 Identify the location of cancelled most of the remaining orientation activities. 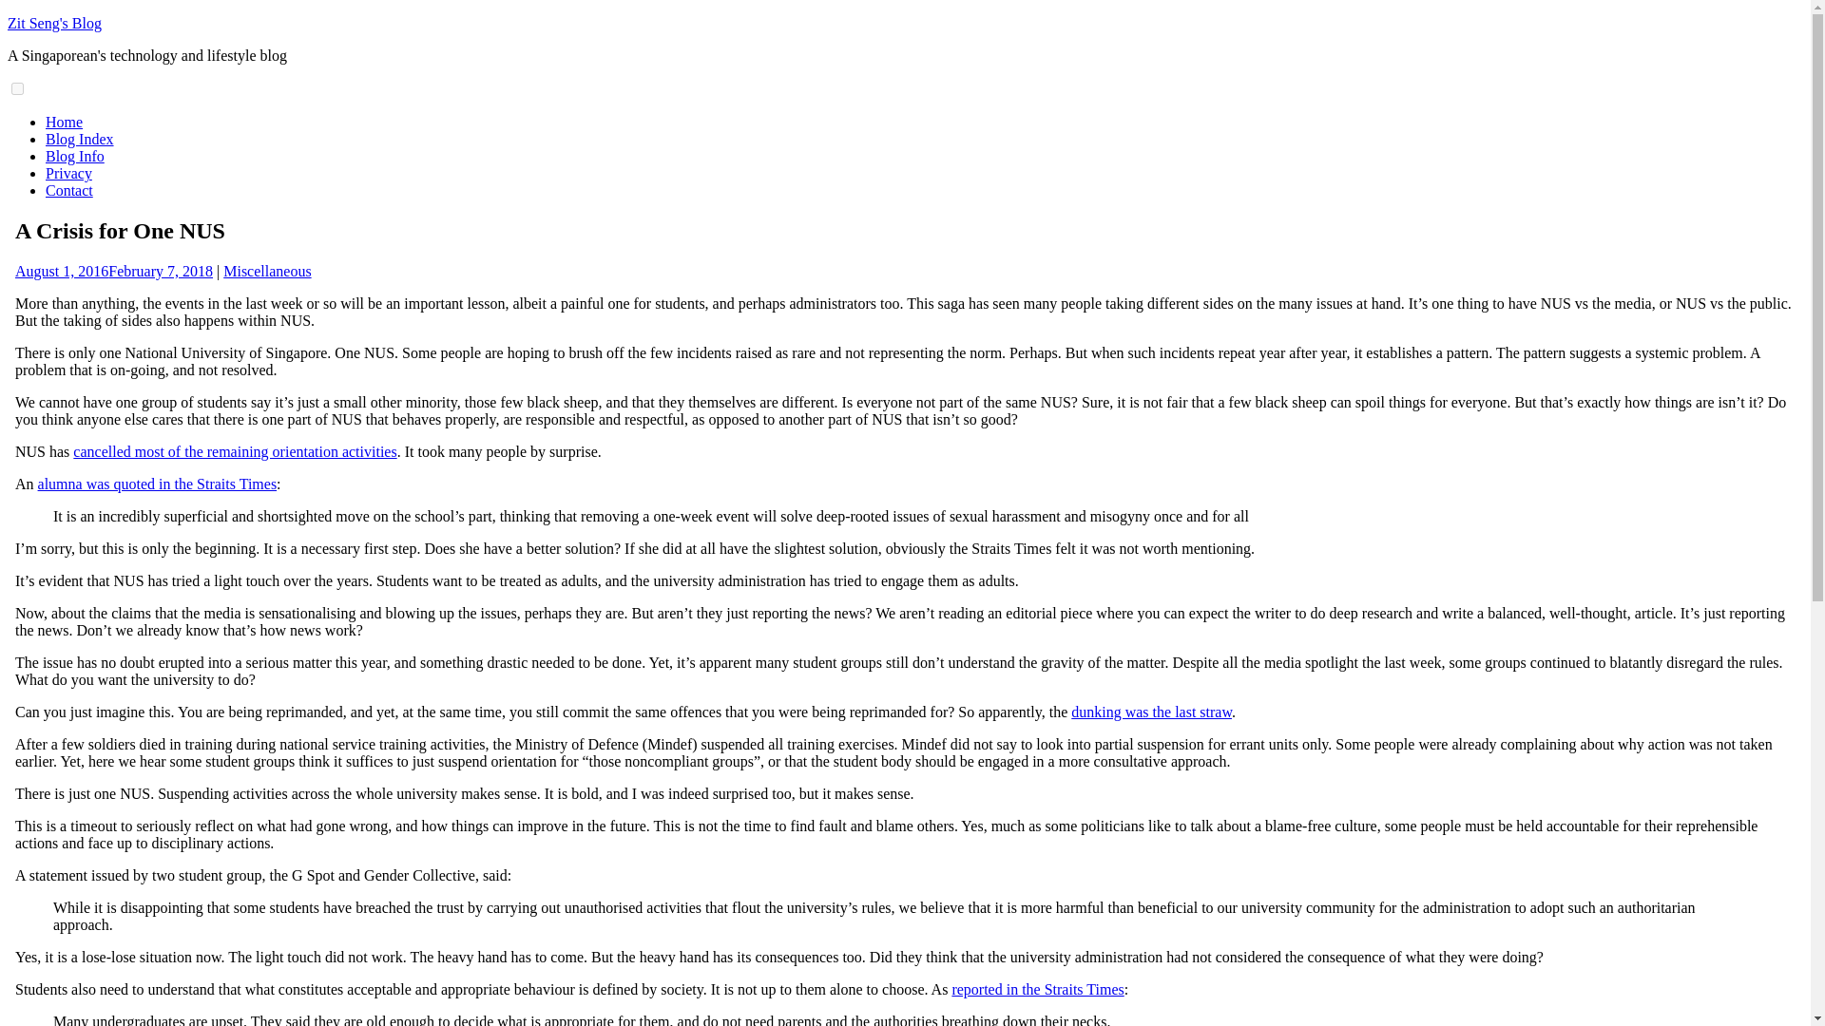
(234, 450).